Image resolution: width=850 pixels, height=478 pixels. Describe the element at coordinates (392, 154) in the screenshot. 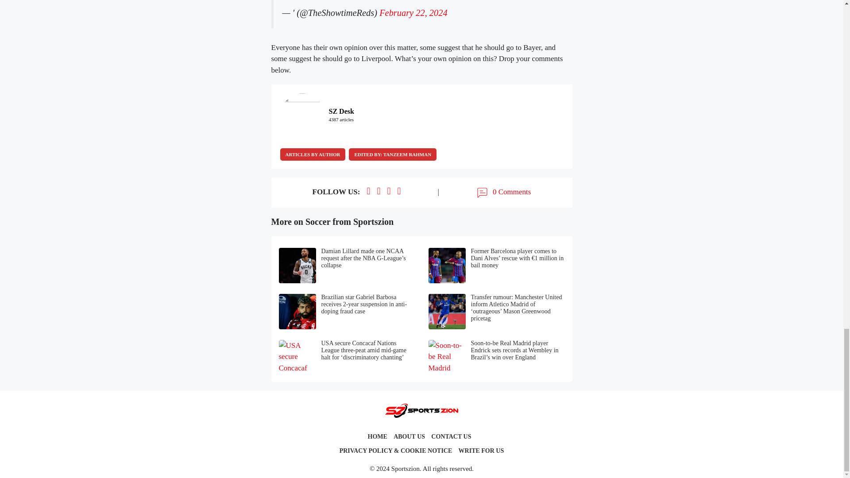

I see `EDITED BY: TANZEEM RAHMAN` at that location.